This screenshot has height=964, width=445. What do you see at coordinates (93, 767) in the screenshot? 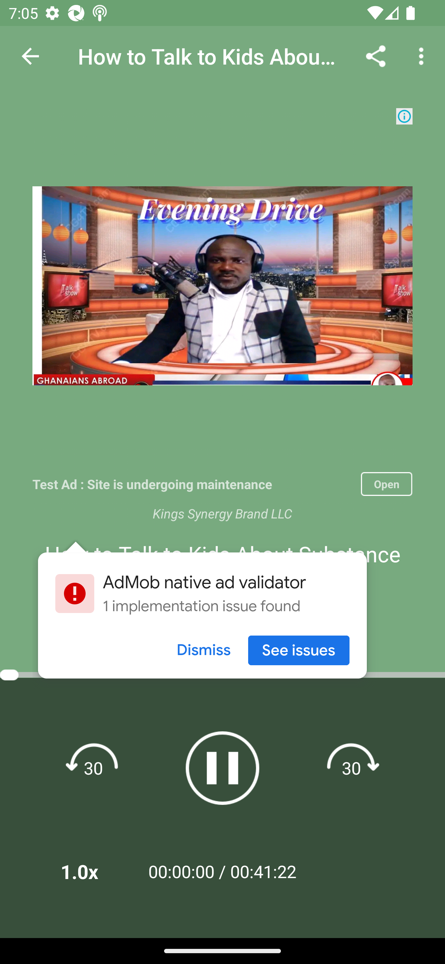
I see `Rewind` at bounding box center [93, 767].